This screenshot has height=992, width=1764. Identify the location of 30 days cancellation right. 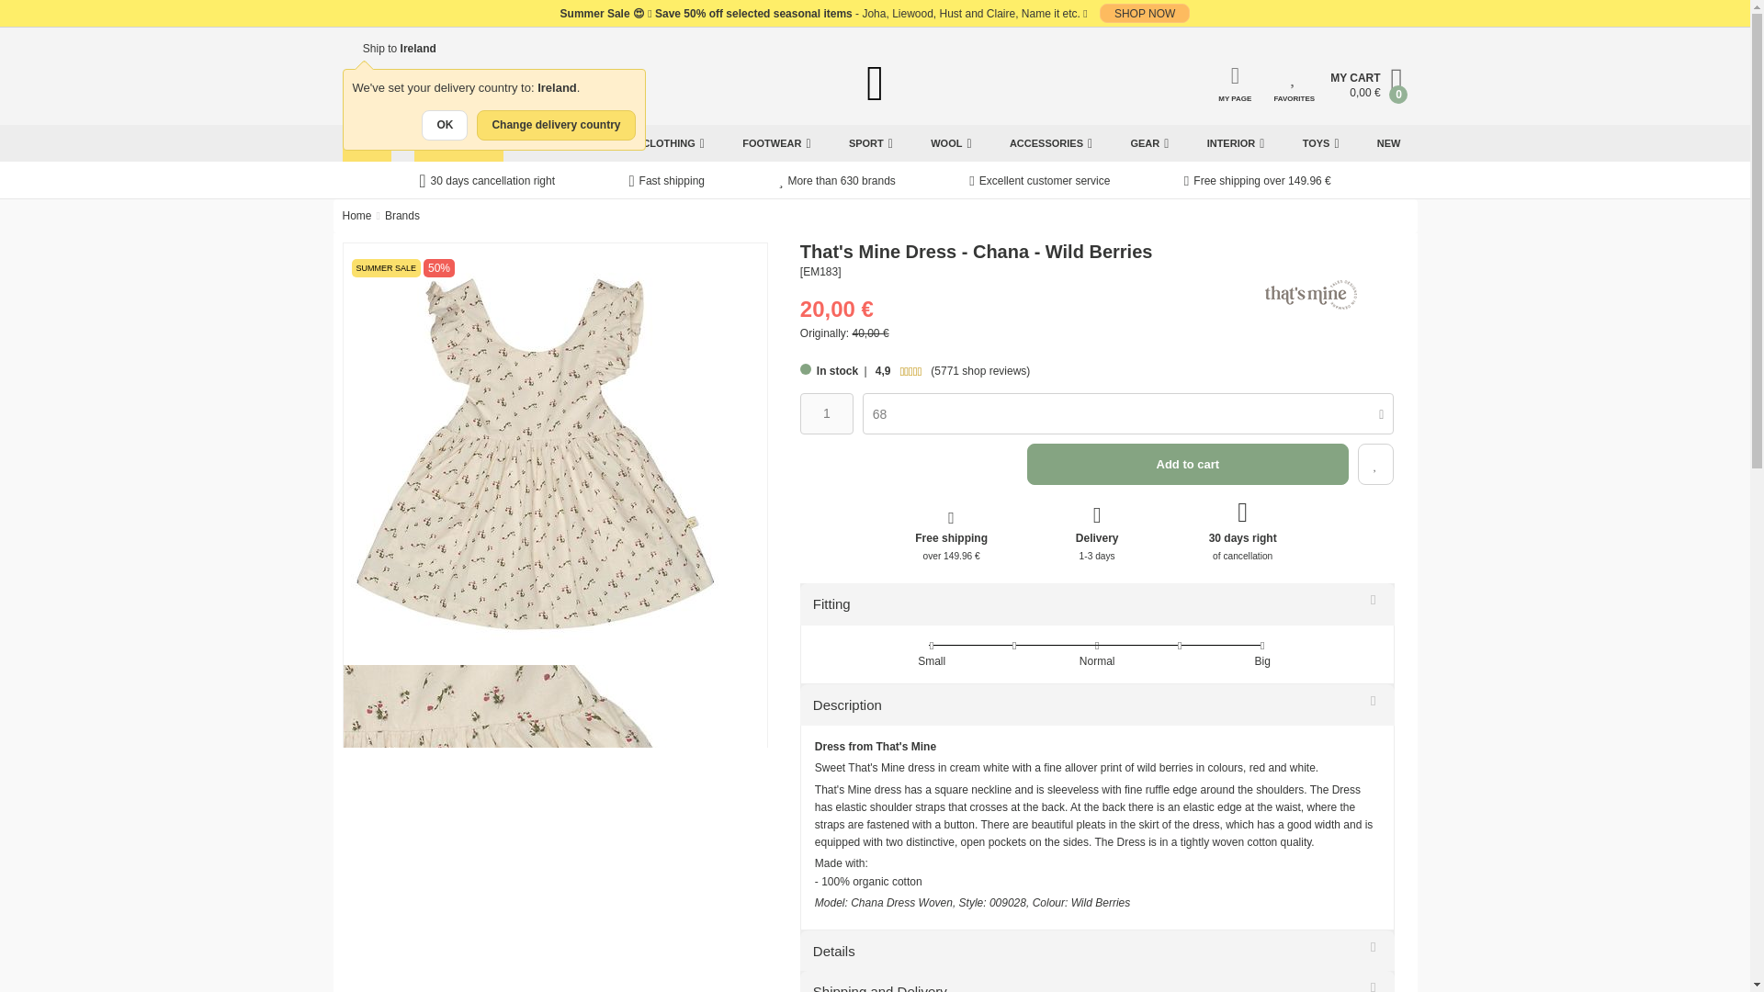
(487, 180).